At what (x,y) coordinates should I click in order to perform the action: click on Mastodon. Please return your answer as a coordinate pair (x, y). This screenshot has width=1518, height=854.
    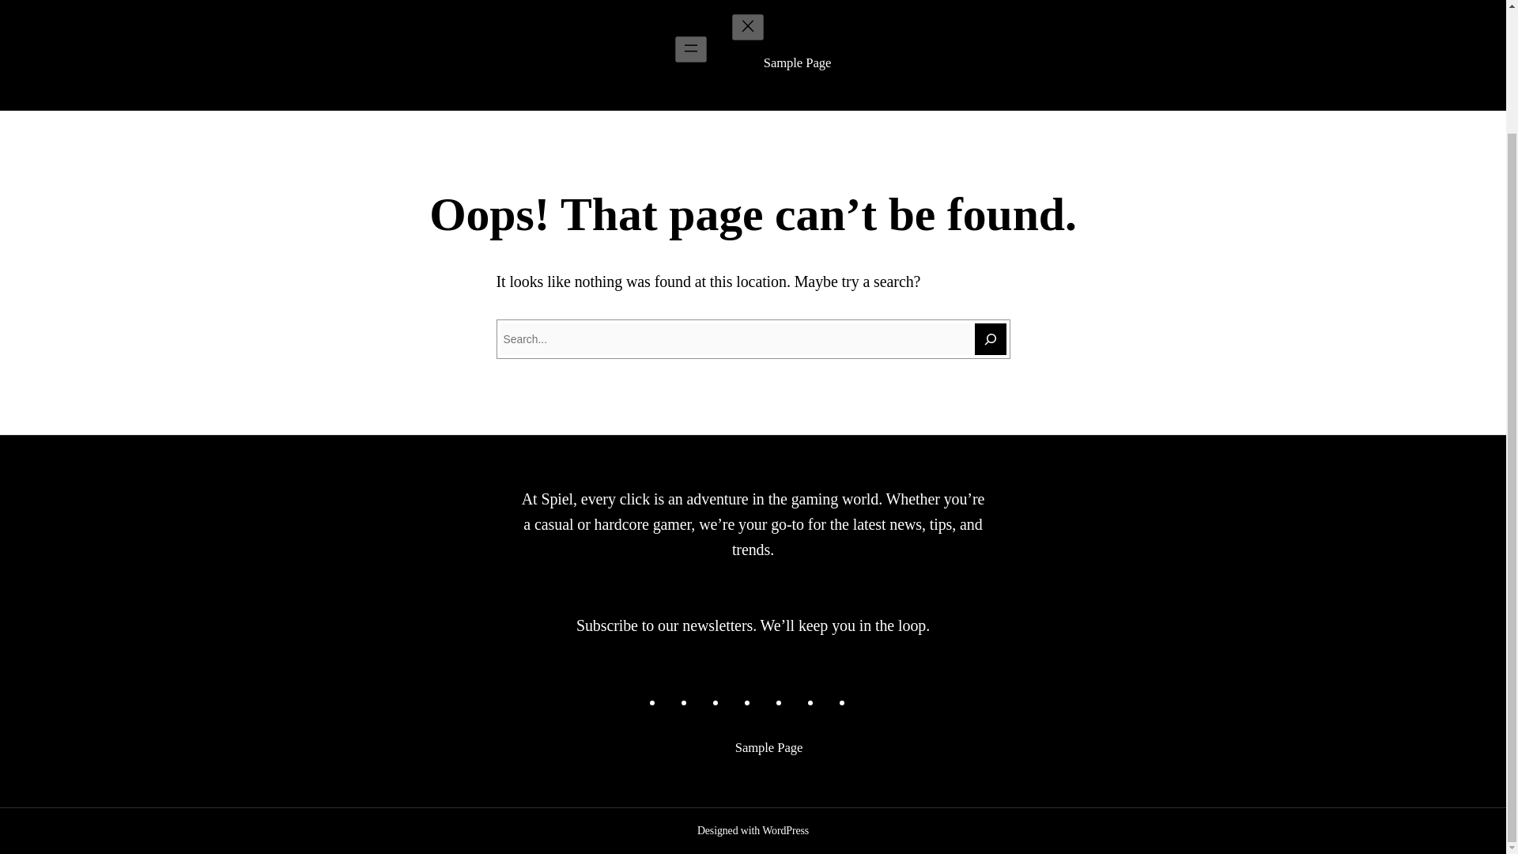
    Looking at the image, I should click on (768, 701).